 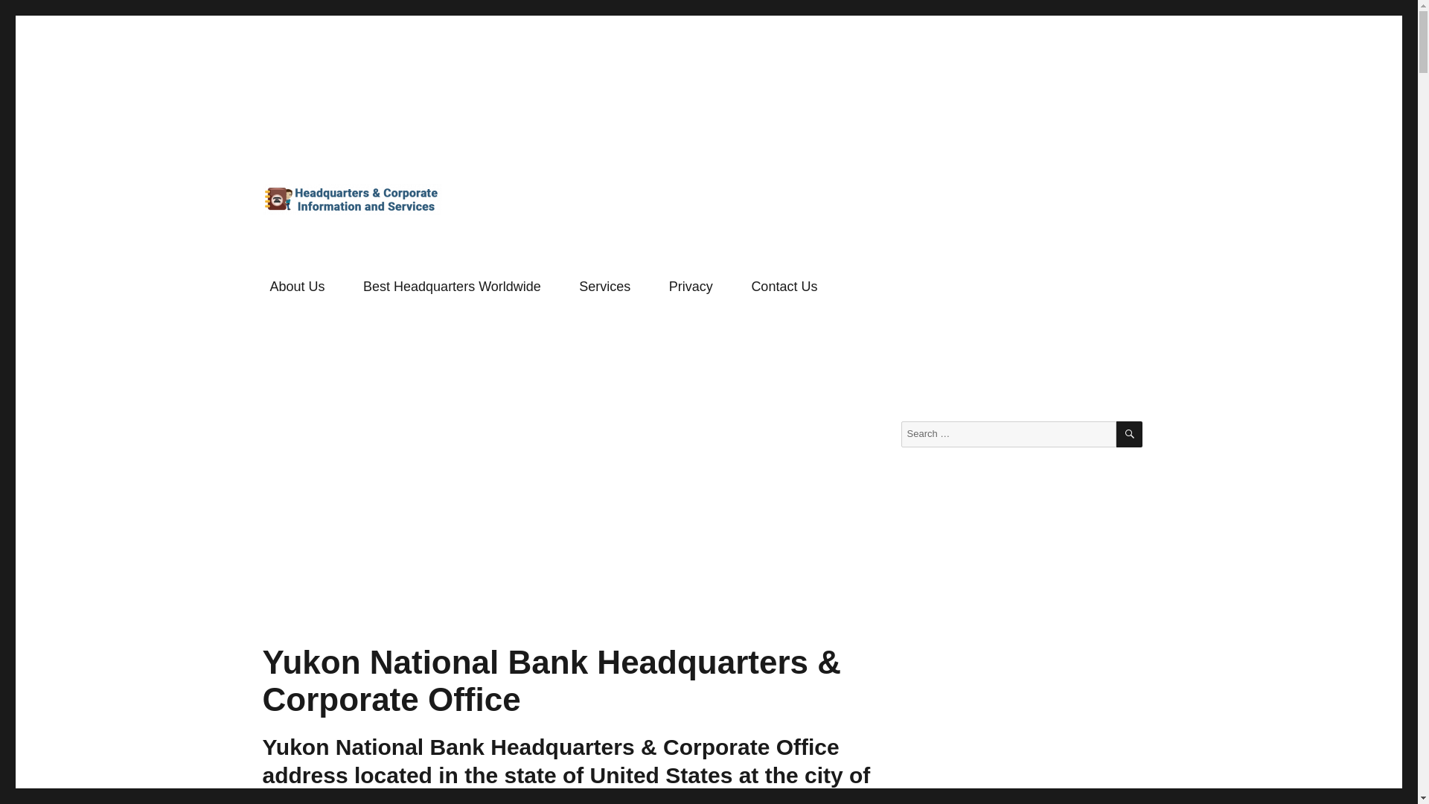 I want to click on SEARCH, so click(x=1128, y=433).